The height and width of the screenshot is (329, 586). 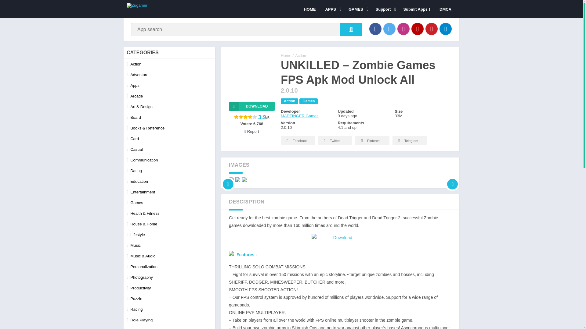 I want to click on Instagram, so click(x=403, y=29).